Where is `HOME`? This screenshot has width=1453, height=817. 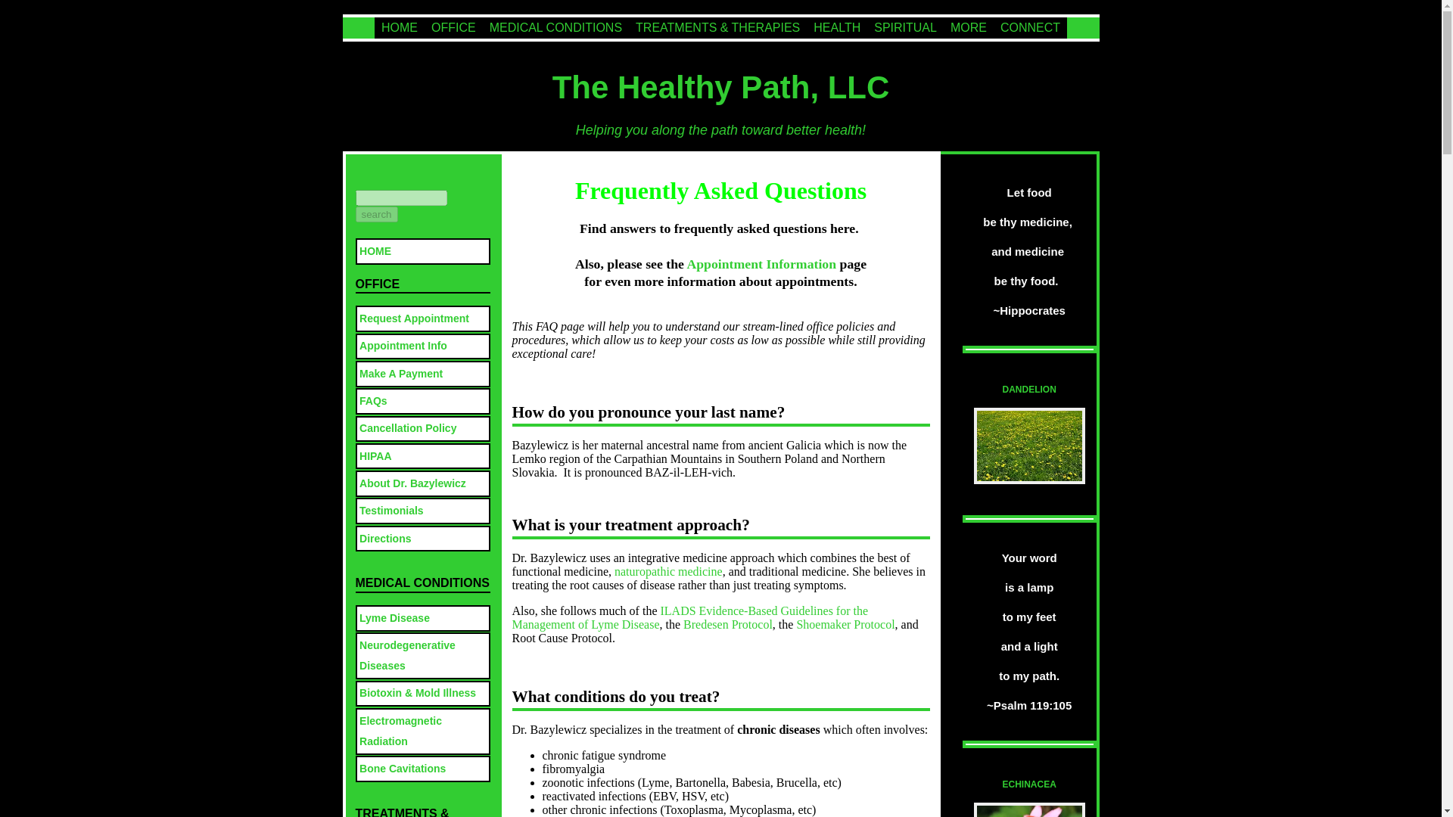
HOME is located at coordinates (400, 27).